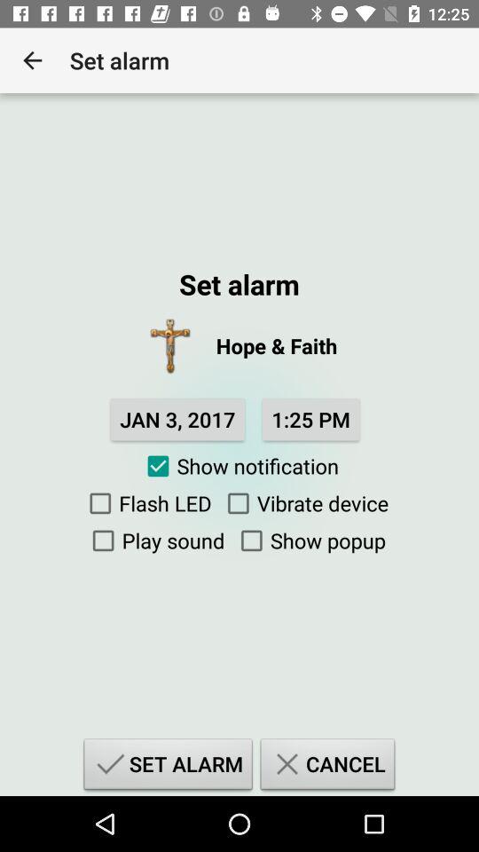 The width and height of the screenshot is (479, 852). Describe the element at coordinates (154, 540) in the screenshot. I see `press item next to show popup` at that location.